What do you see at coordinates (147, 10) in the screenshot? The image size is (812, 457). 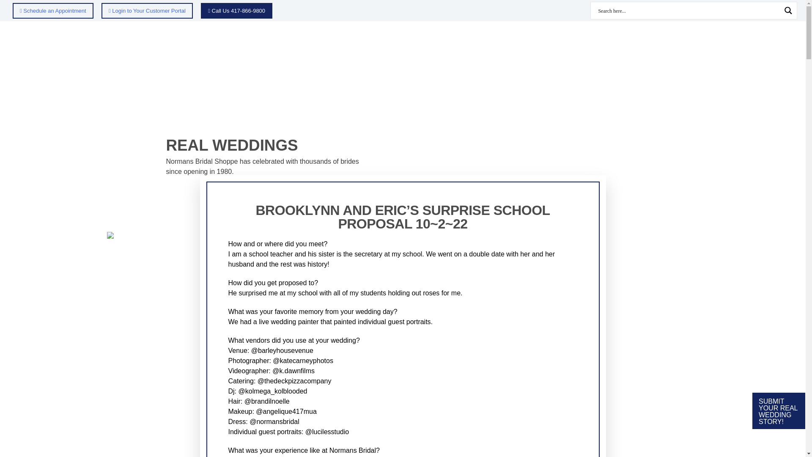 I see `Login to Your Customer Portal` at bounding box center [147, 10].